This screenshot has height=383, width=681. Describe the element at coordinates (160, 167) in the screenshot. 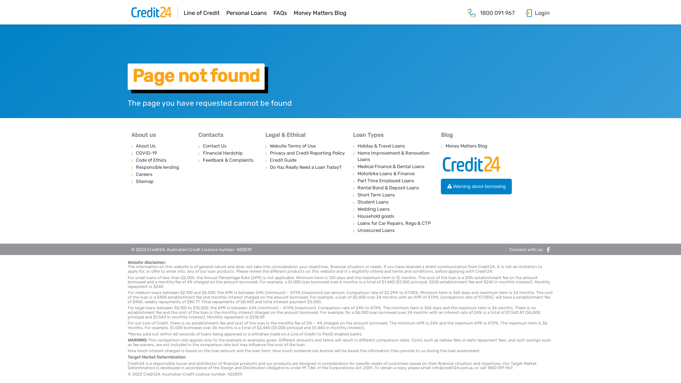

I see `Responsible lending` at that location.